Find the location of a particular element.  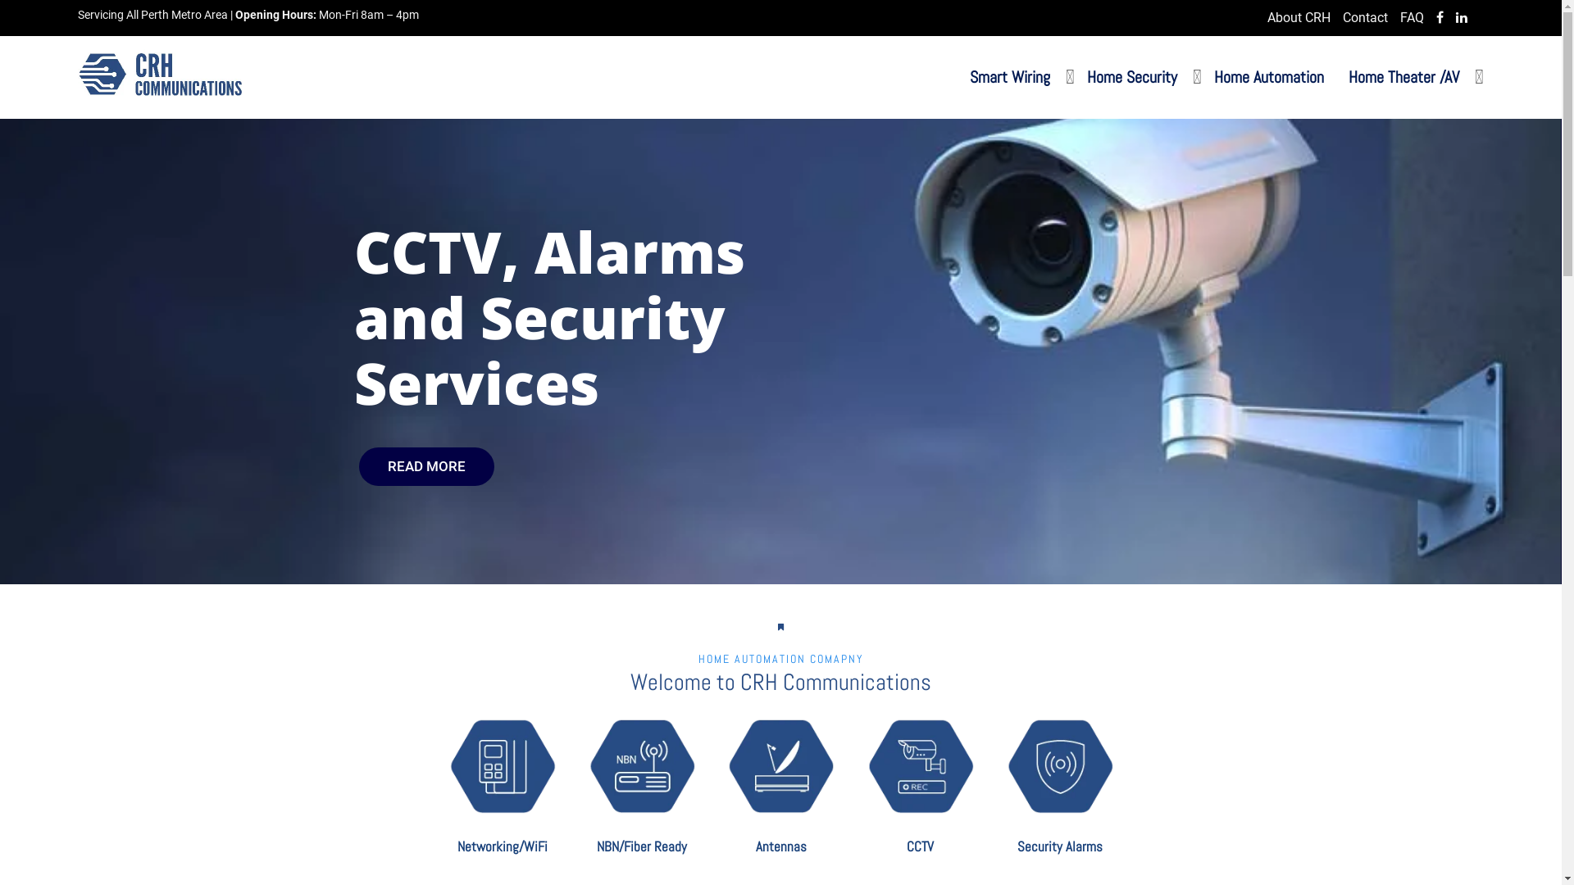

Smart Wiring is located at coordinates (1010, 77).